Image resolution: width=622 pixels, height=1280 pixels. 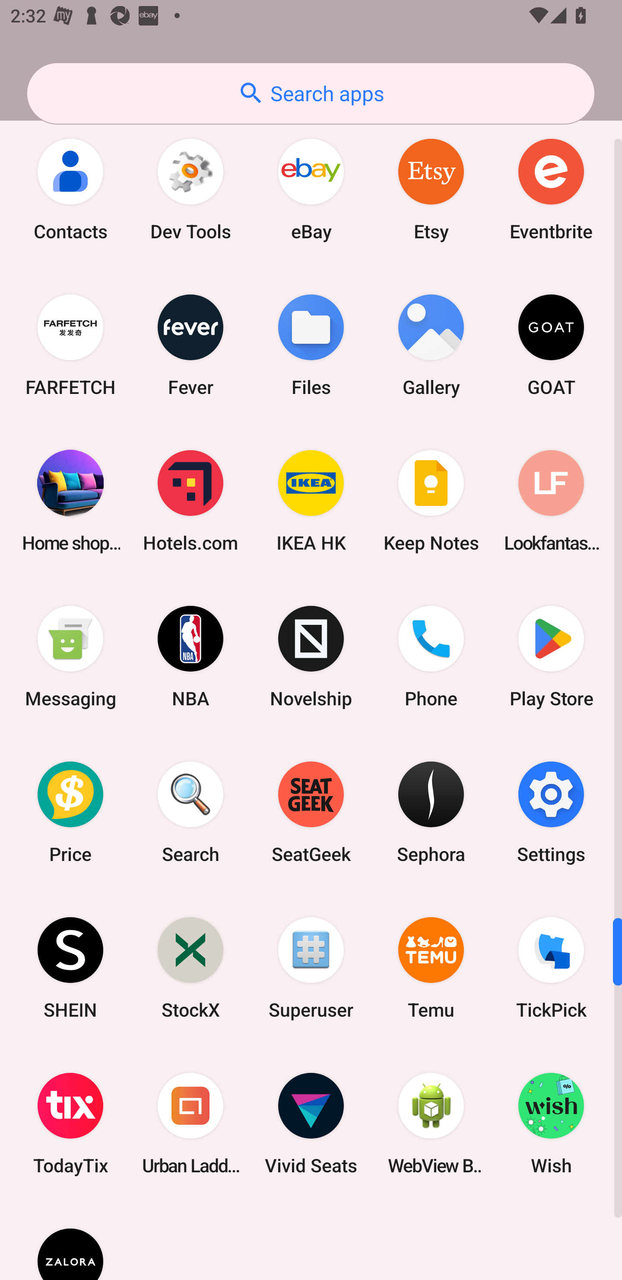 I want to click on Play Store, so click(x=551, y=656).